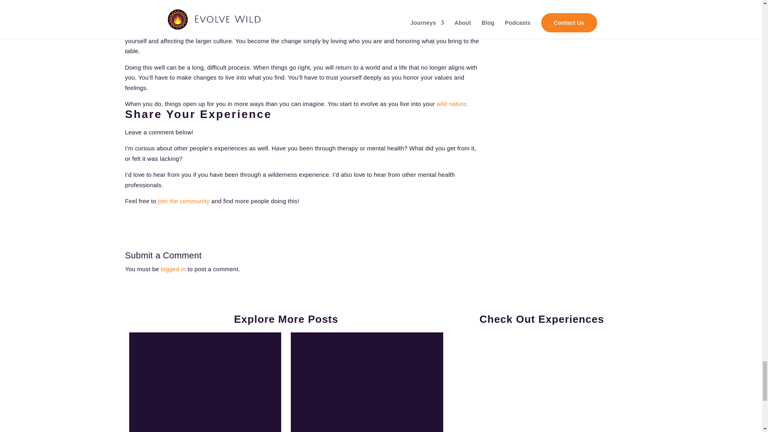  Describe the element at coordinates (430, 30) in the screenshot. I see `your development` at that location.